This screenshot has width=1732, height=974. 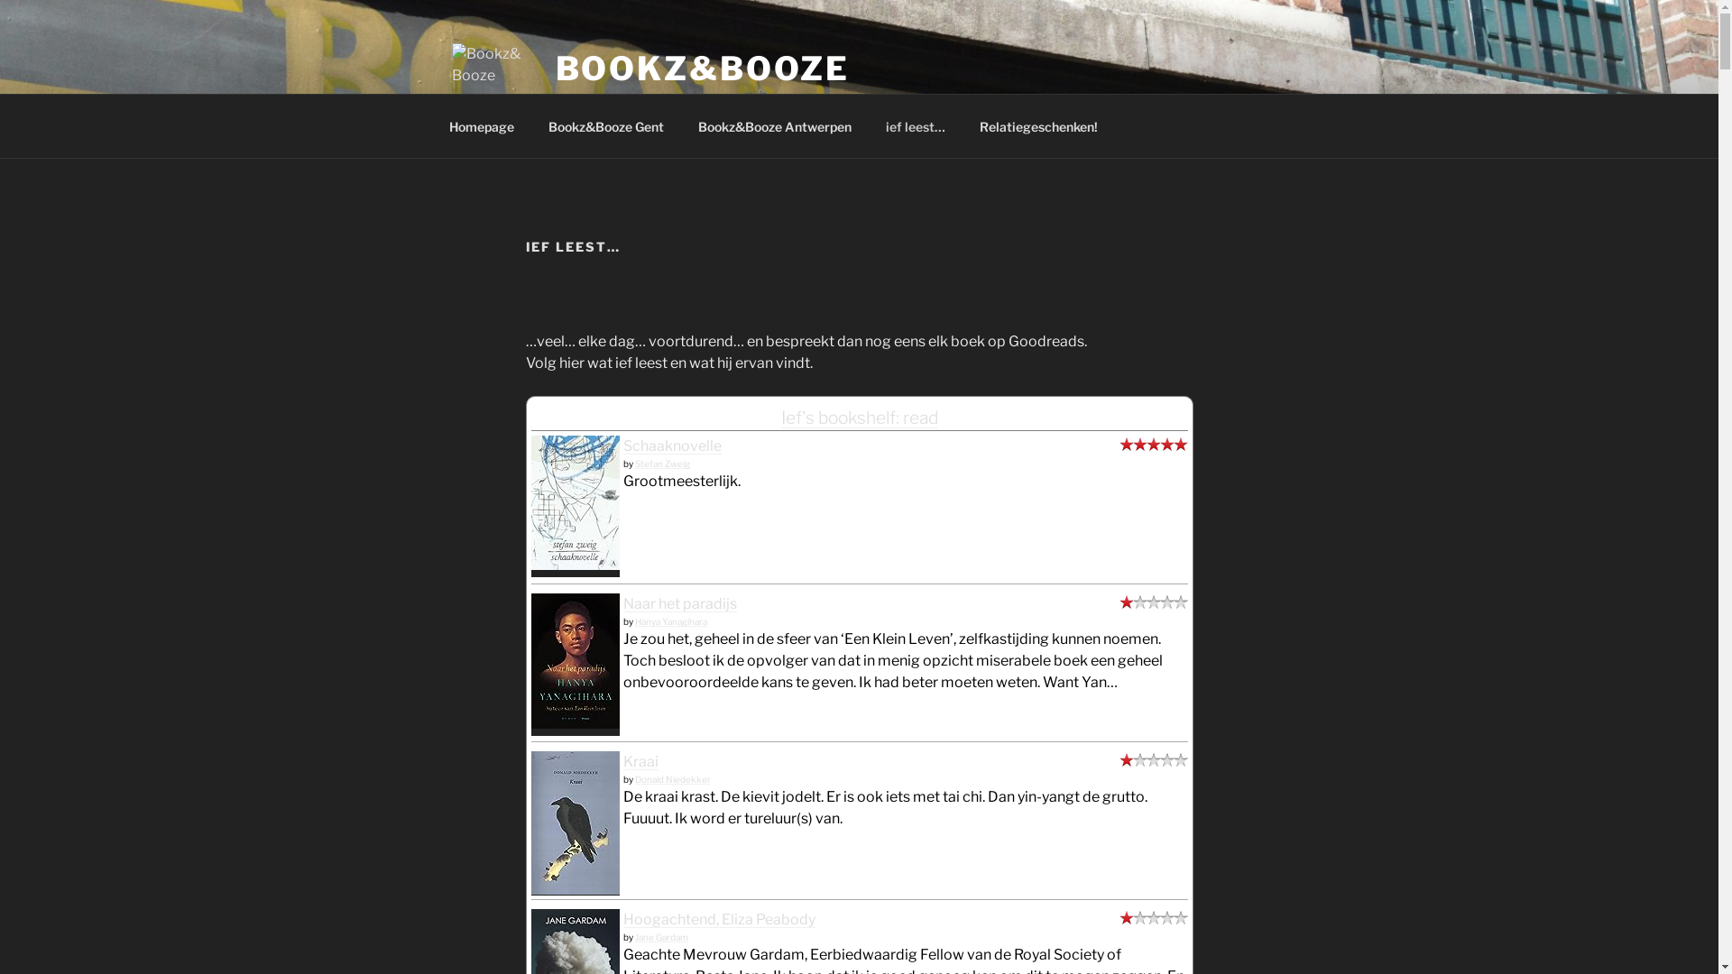 What do you see at coordinates (575, 565) in the screenshot?
I see `Schaaknovelle` at bounding box center [575, 565].